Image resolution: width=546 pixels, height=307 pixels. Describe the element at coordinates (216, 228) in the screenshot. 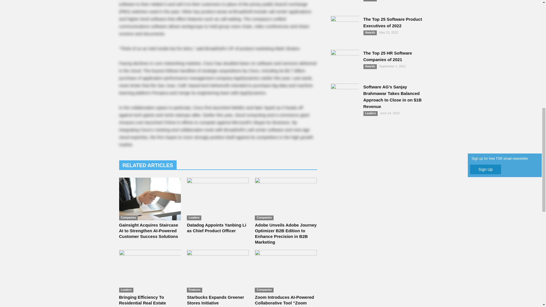

I see `Datadog Appoints Yanbing Li as Chief Product Officer` at that location.